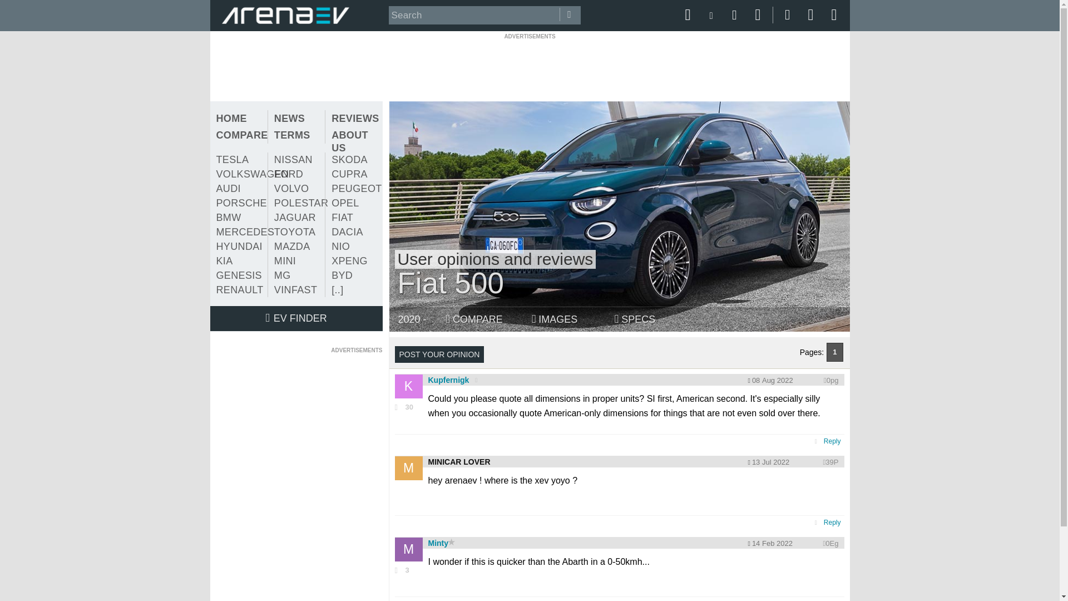 Image resolution: width=1068 pixels, height=601 pixels. What do you see at coordinates (239, 189) in the screenshot?
I see `AUDI` at bounding box center [239, 189].